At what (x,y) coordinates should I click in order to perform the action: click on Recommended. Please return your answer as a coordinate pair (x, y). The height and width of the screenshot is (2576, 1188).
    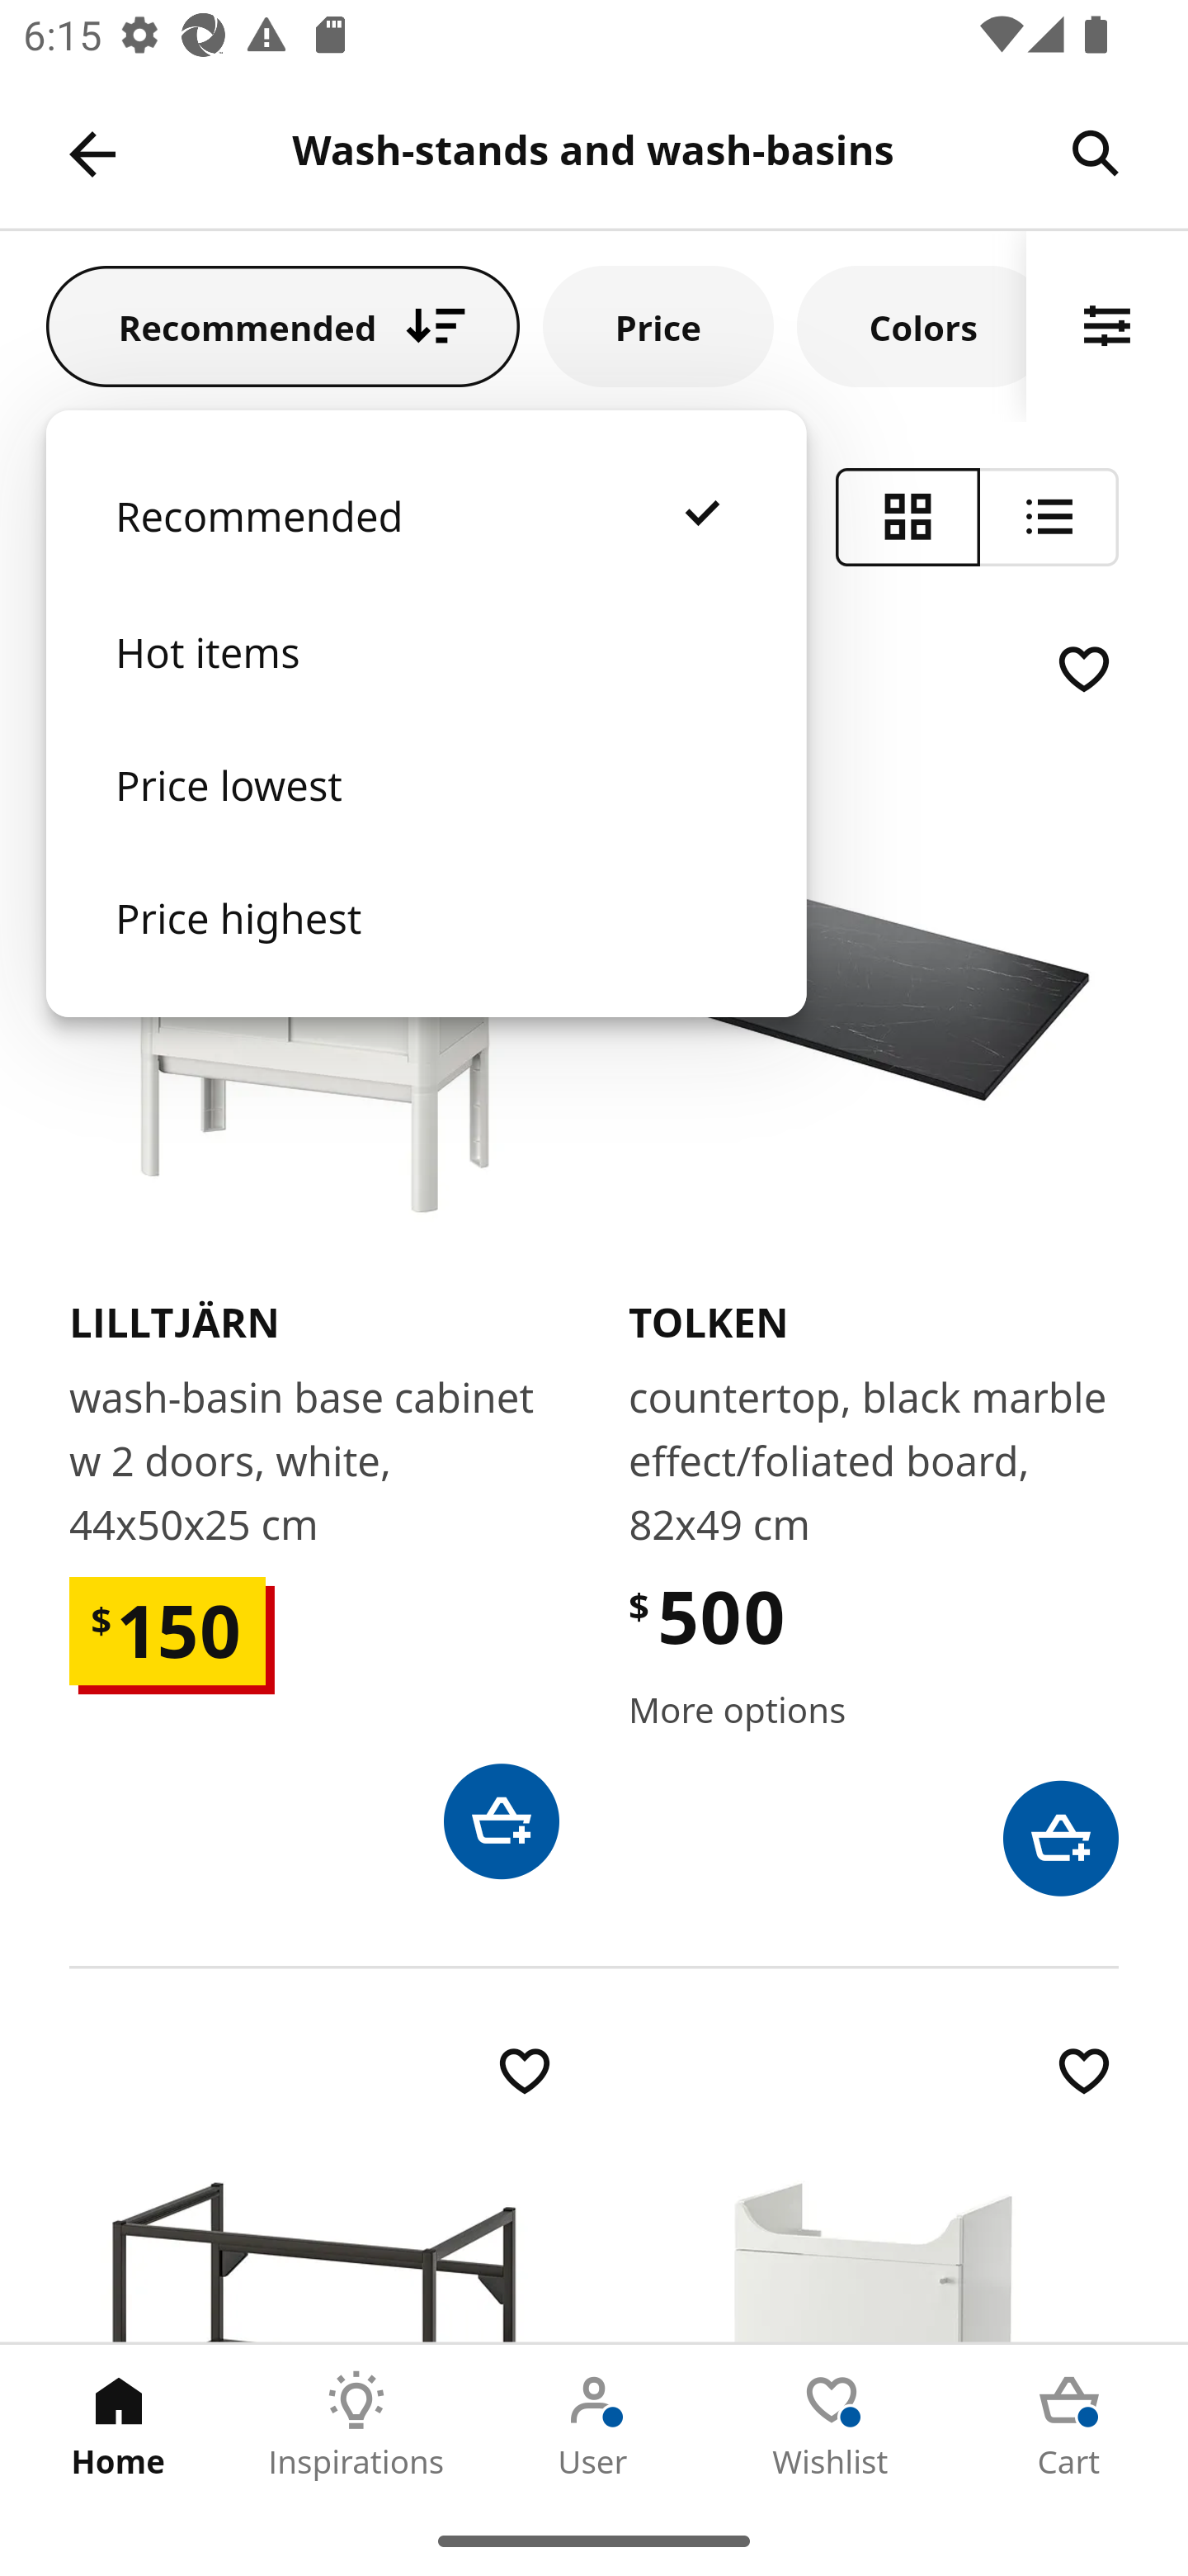
    Looking at the image, I should click on (283, 325).